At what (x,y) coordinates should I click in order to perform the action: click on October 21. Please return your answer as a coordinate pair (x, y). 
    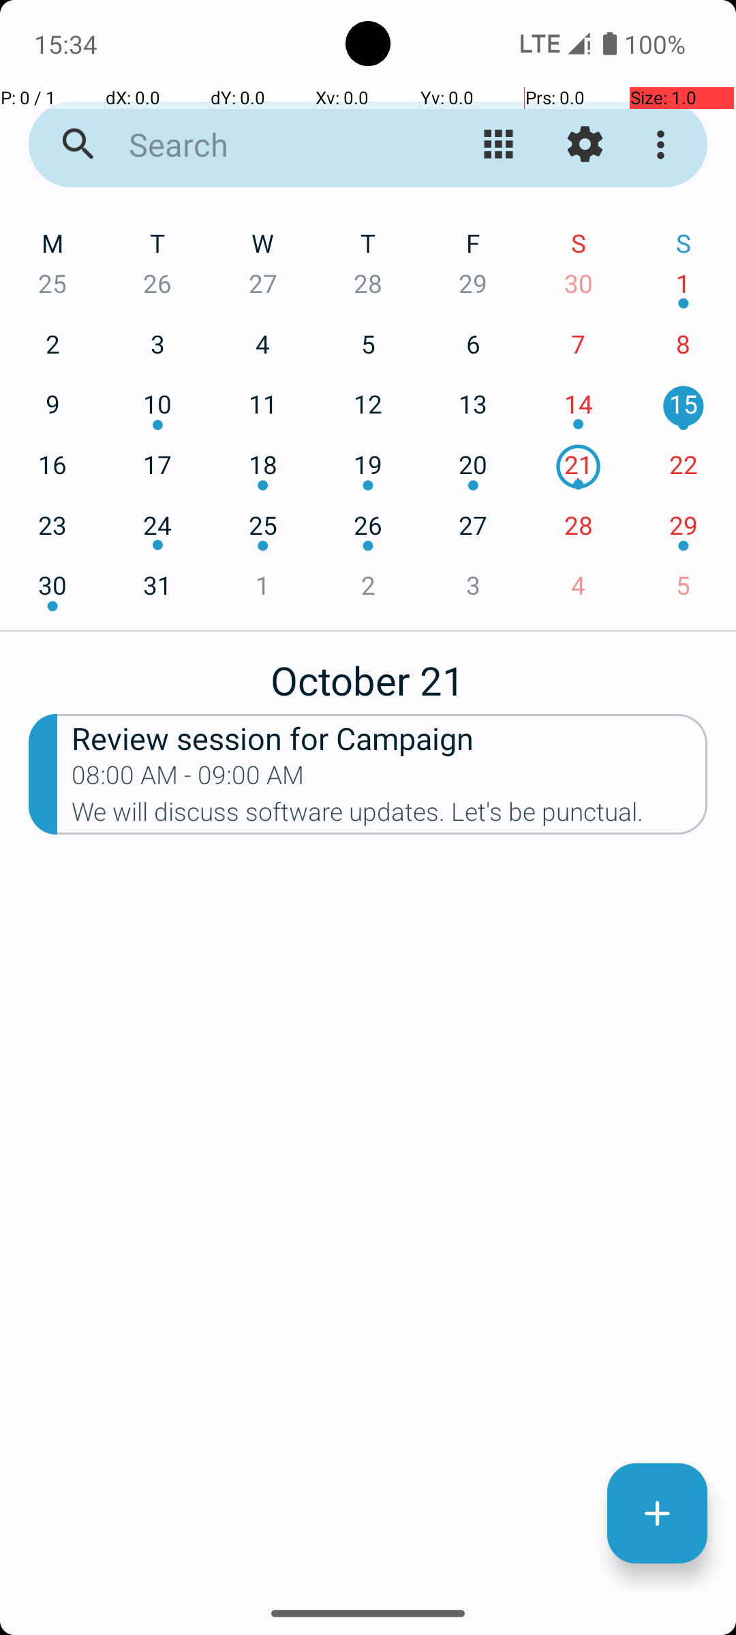
    Looking at the image, I should click on (368, 673).